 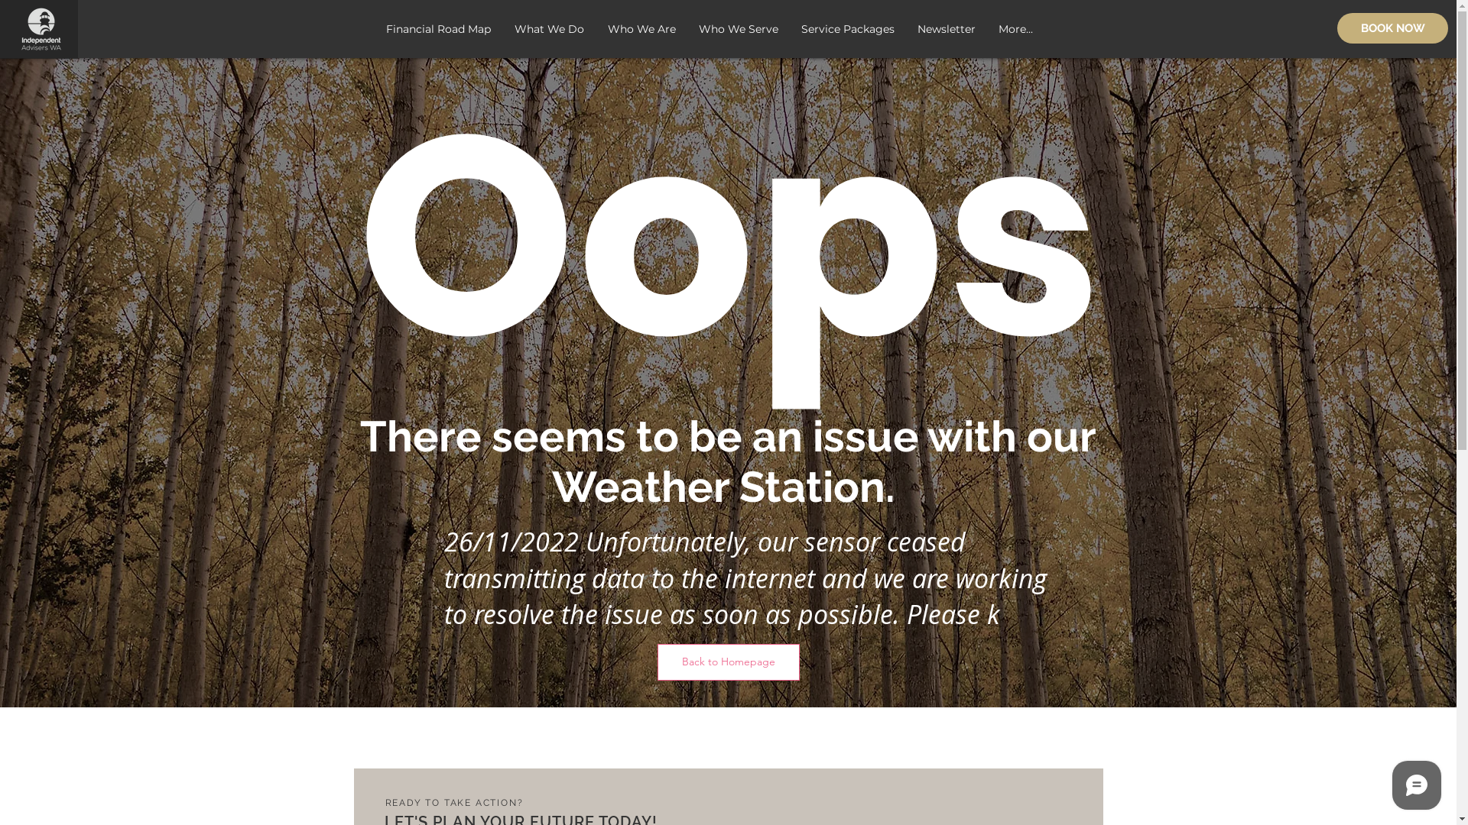 I want to click on Financial Road Map, so click(x=439, y=29).